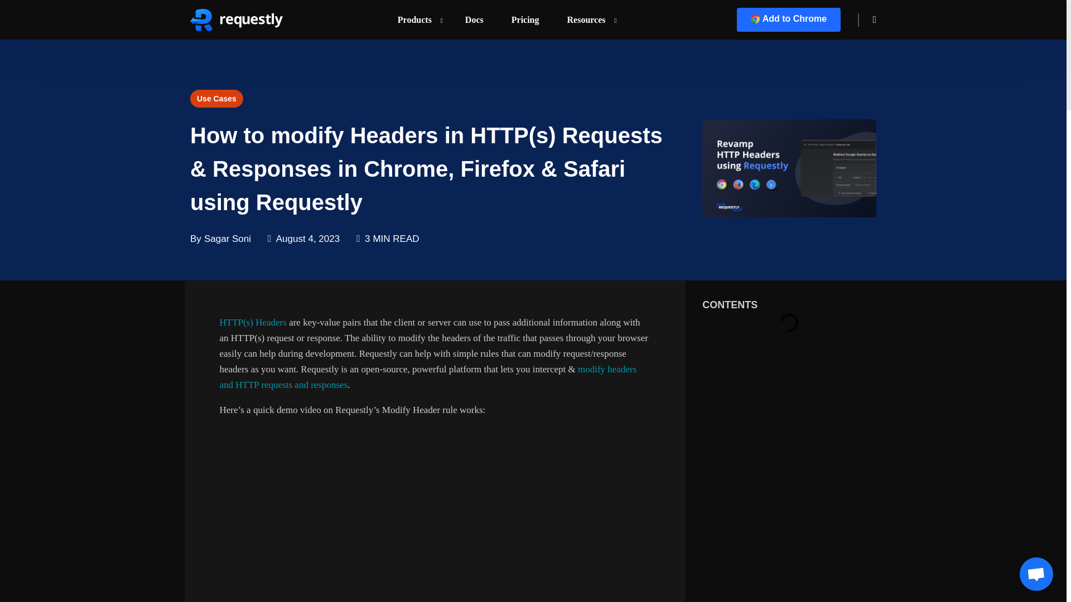  Describe the element at coordinates (789, 20) in the screenshot. I see `Add to Chrome` at that location.